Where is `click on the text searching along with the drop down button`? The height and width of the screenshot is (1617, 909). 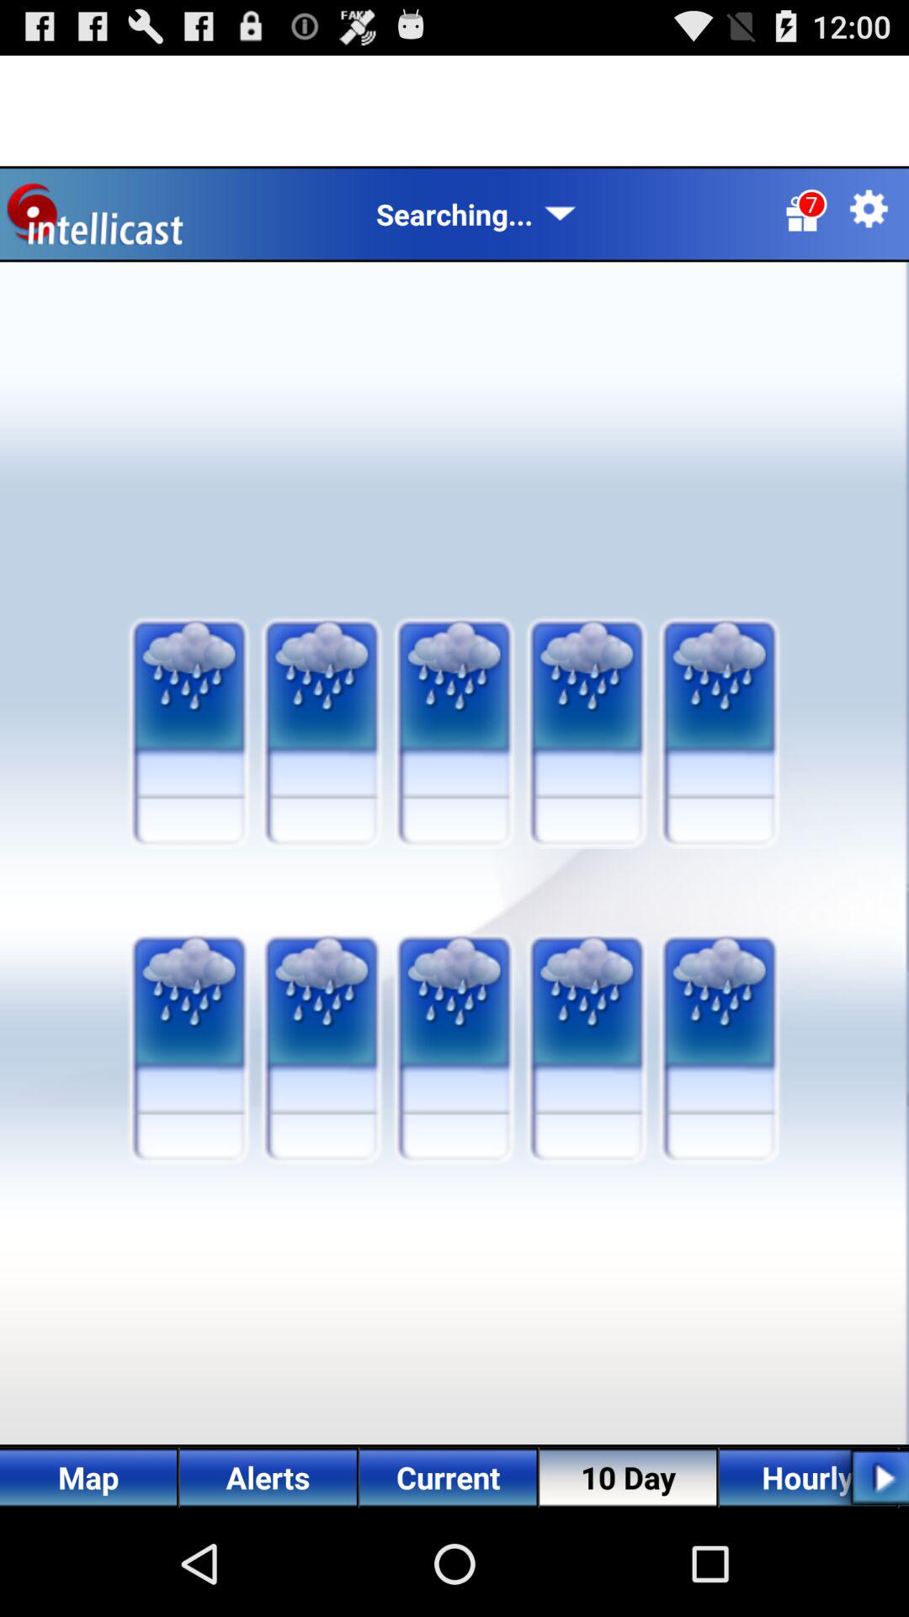 click on the text searching along with the drop down button is located at coordinates (476, 214).